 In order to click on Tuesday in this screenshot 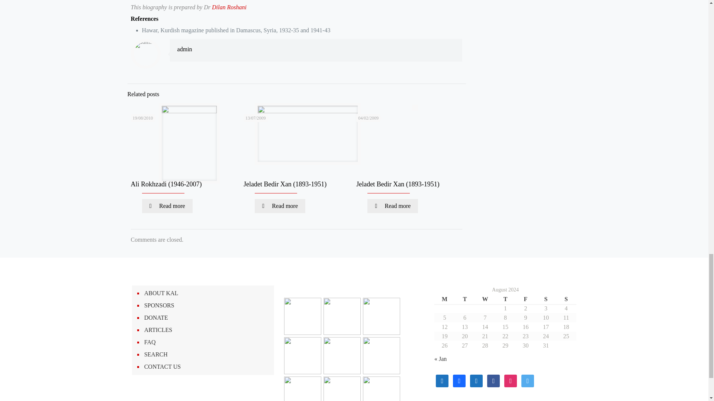, I will do `click(465, 299)`.